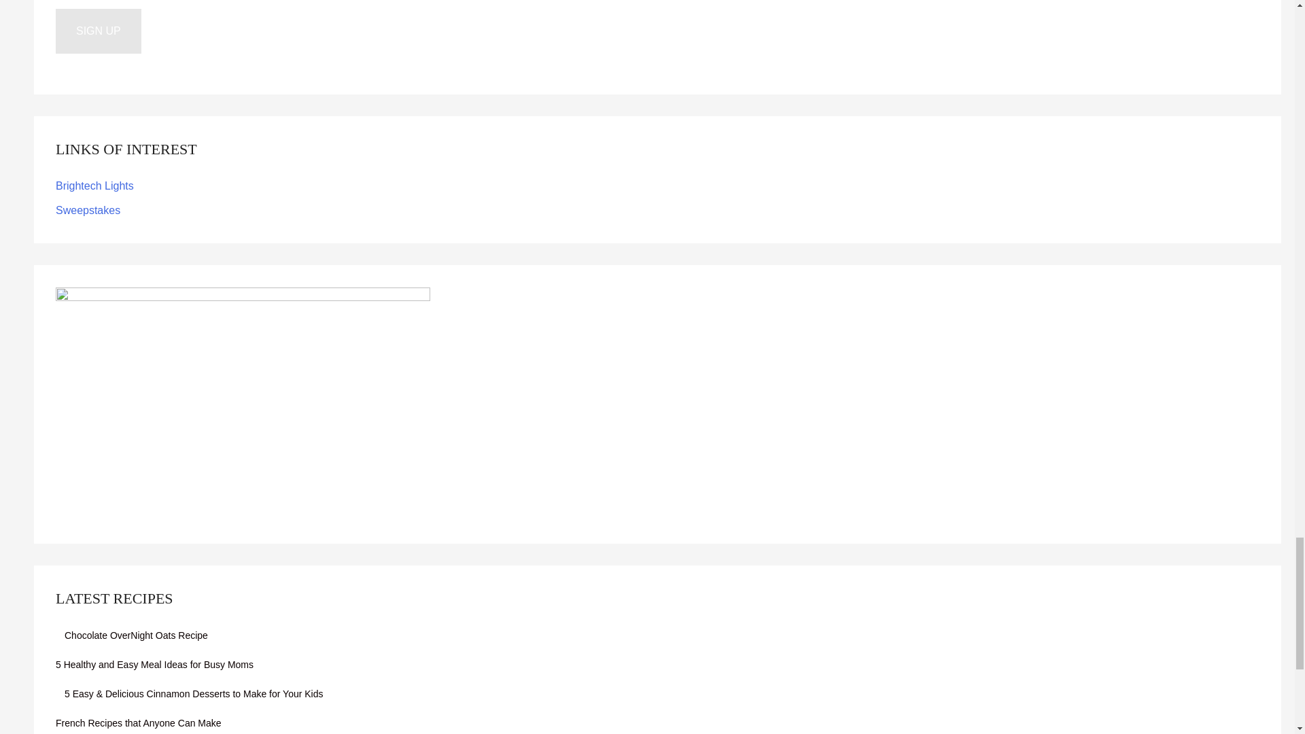  I want to click on Sign up, so click(98, 31).